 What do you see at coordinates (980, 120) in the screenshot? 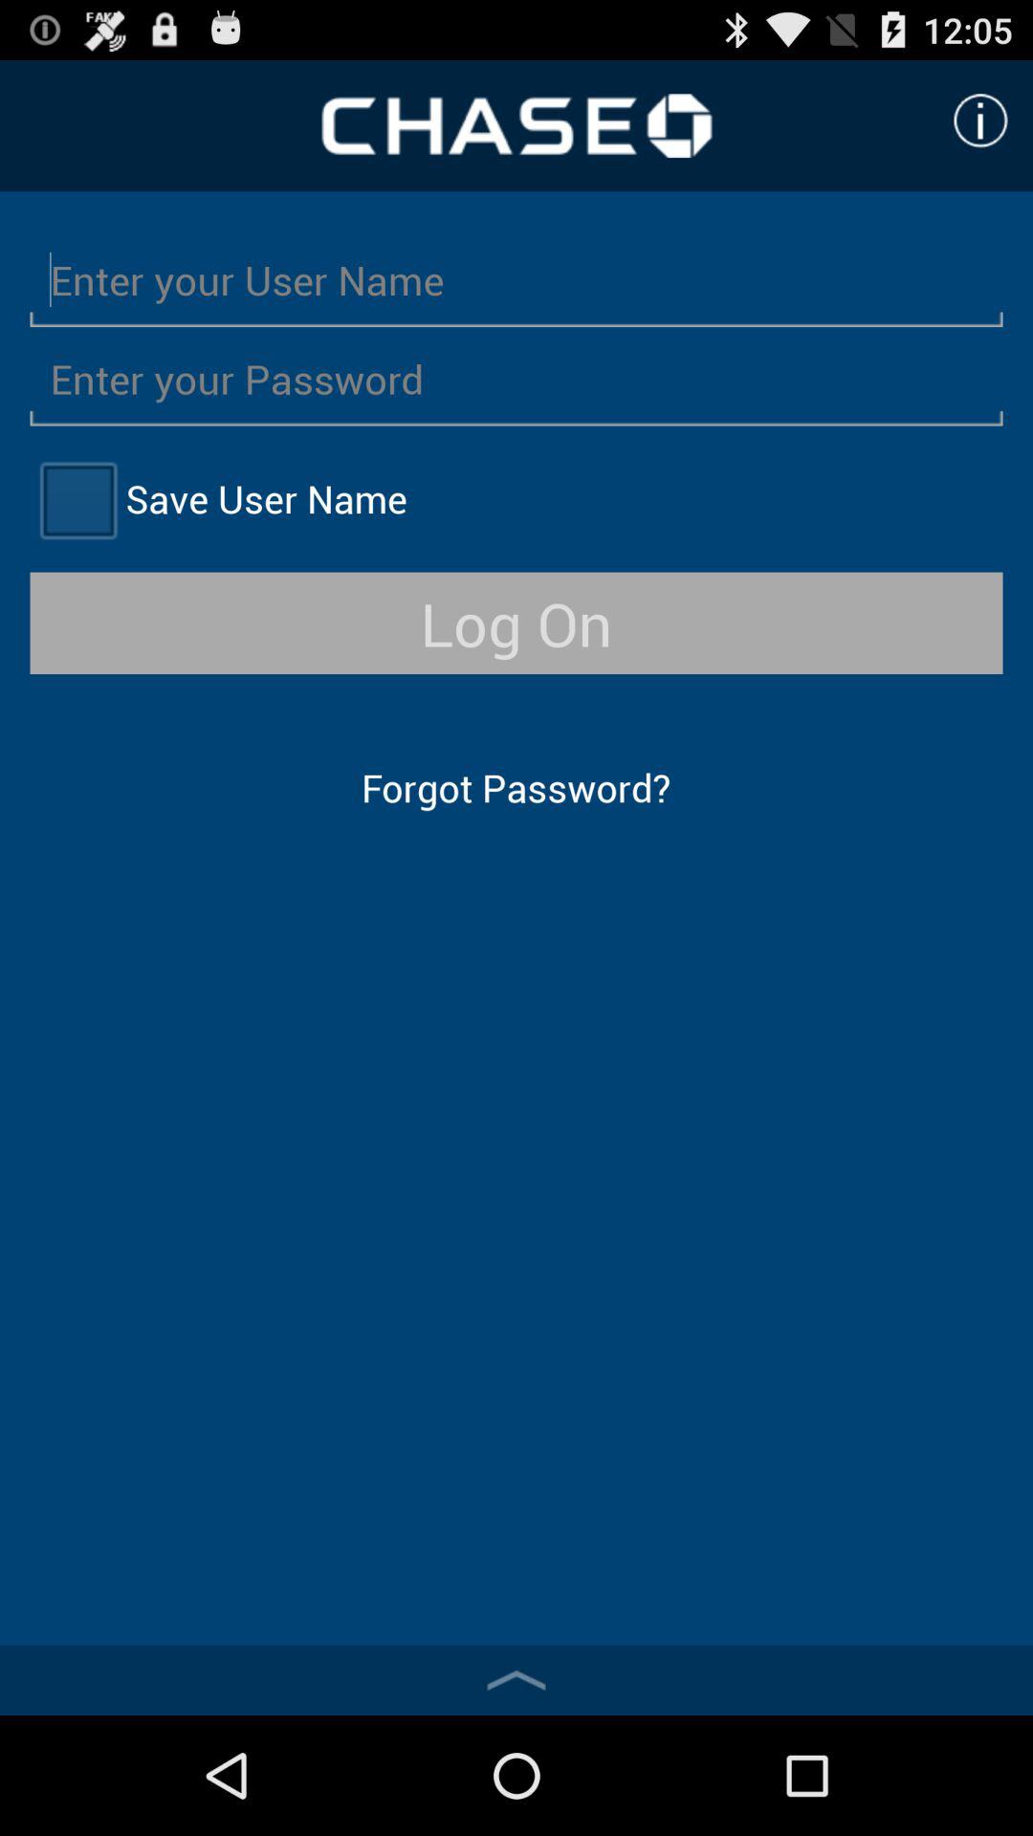
I see `click for more information` at bounding box center [980, 120].